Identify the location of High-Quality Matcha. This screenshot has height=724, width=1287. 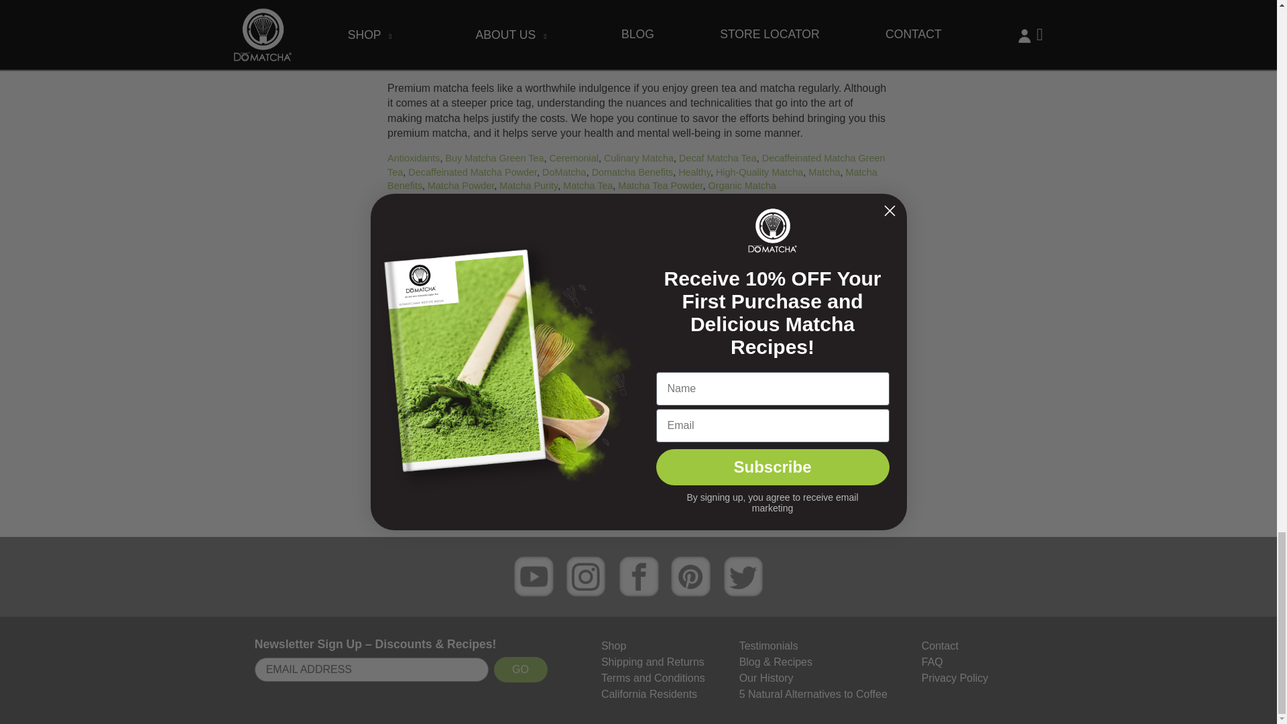
(759, 172).